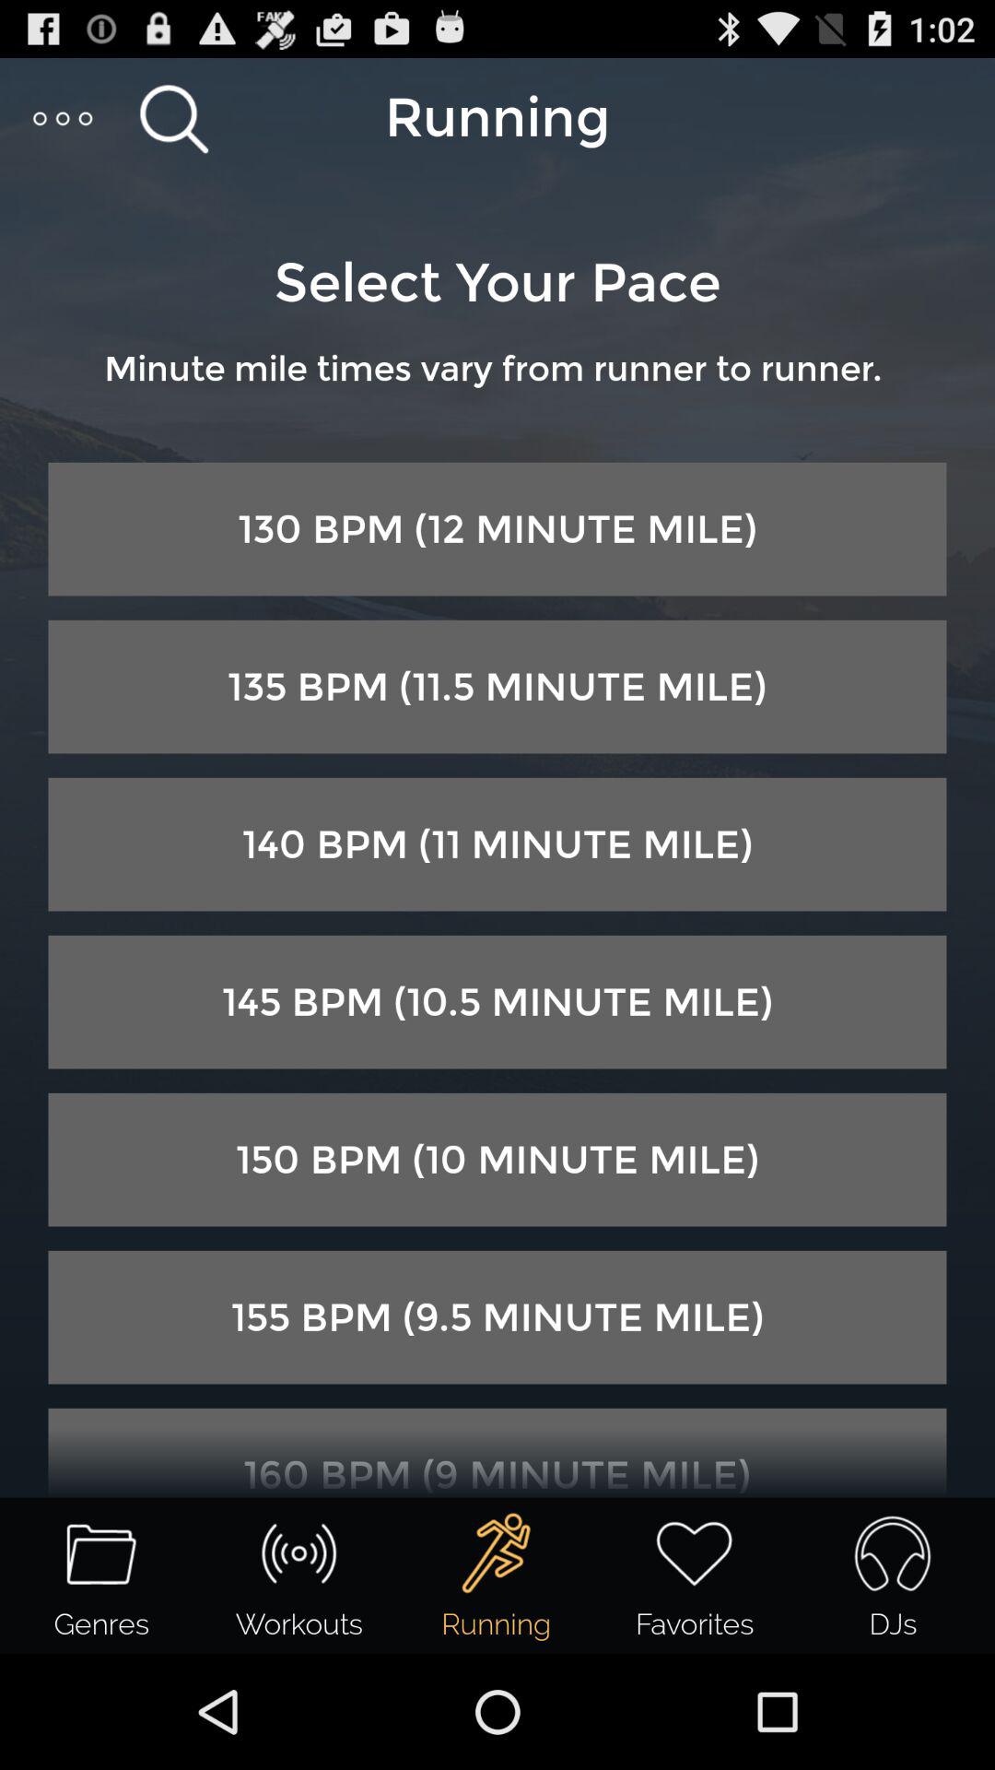  Describe the element at coordinates (497, 529) in the screenshot. I see `choose icon above 135 bpm 11 item` at that location.